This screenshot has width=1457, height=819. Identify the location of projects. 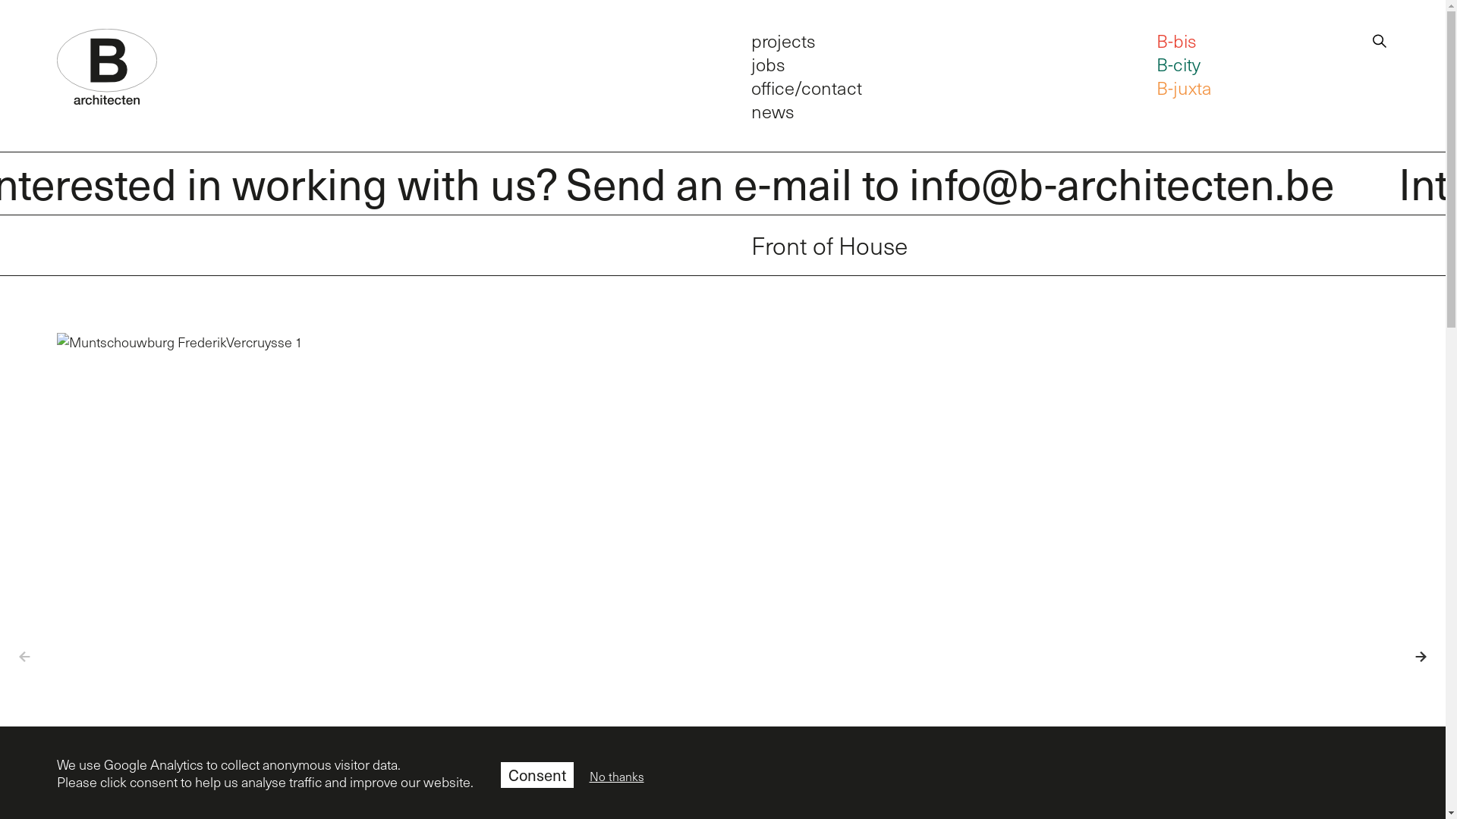
(783, 39).